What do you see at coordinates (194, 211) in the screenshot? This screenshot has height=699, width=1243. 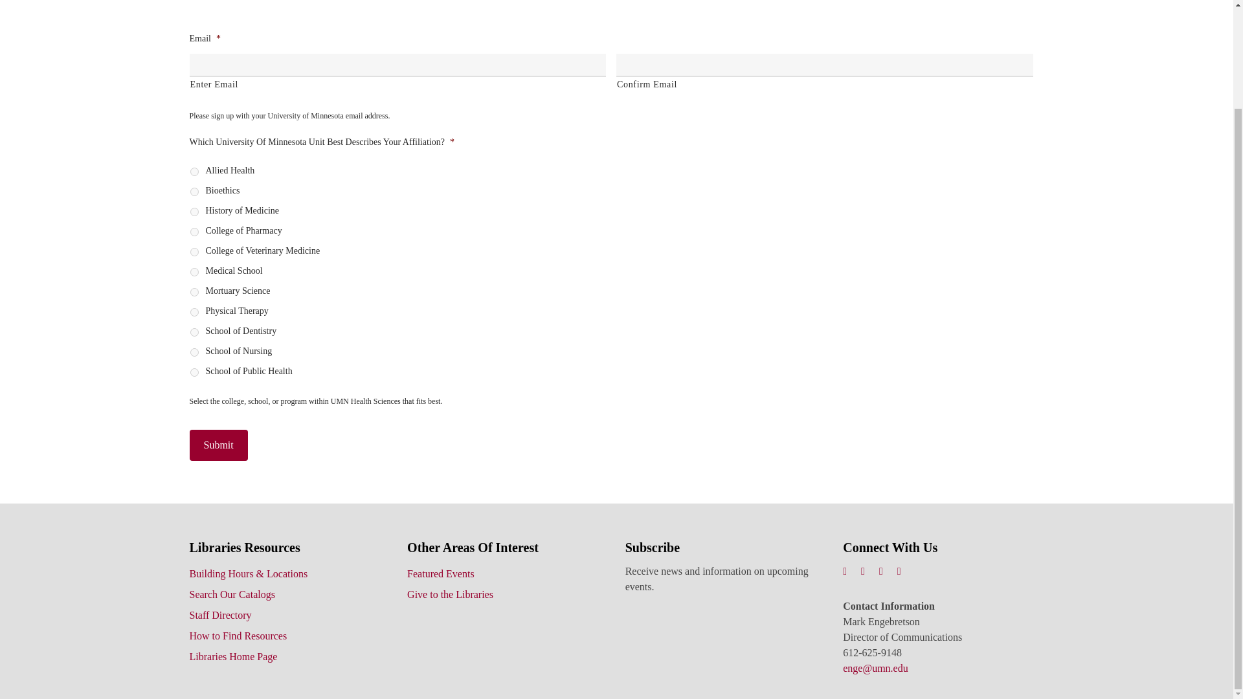 I see `History of Medicine` at bounding box center [194, 211].